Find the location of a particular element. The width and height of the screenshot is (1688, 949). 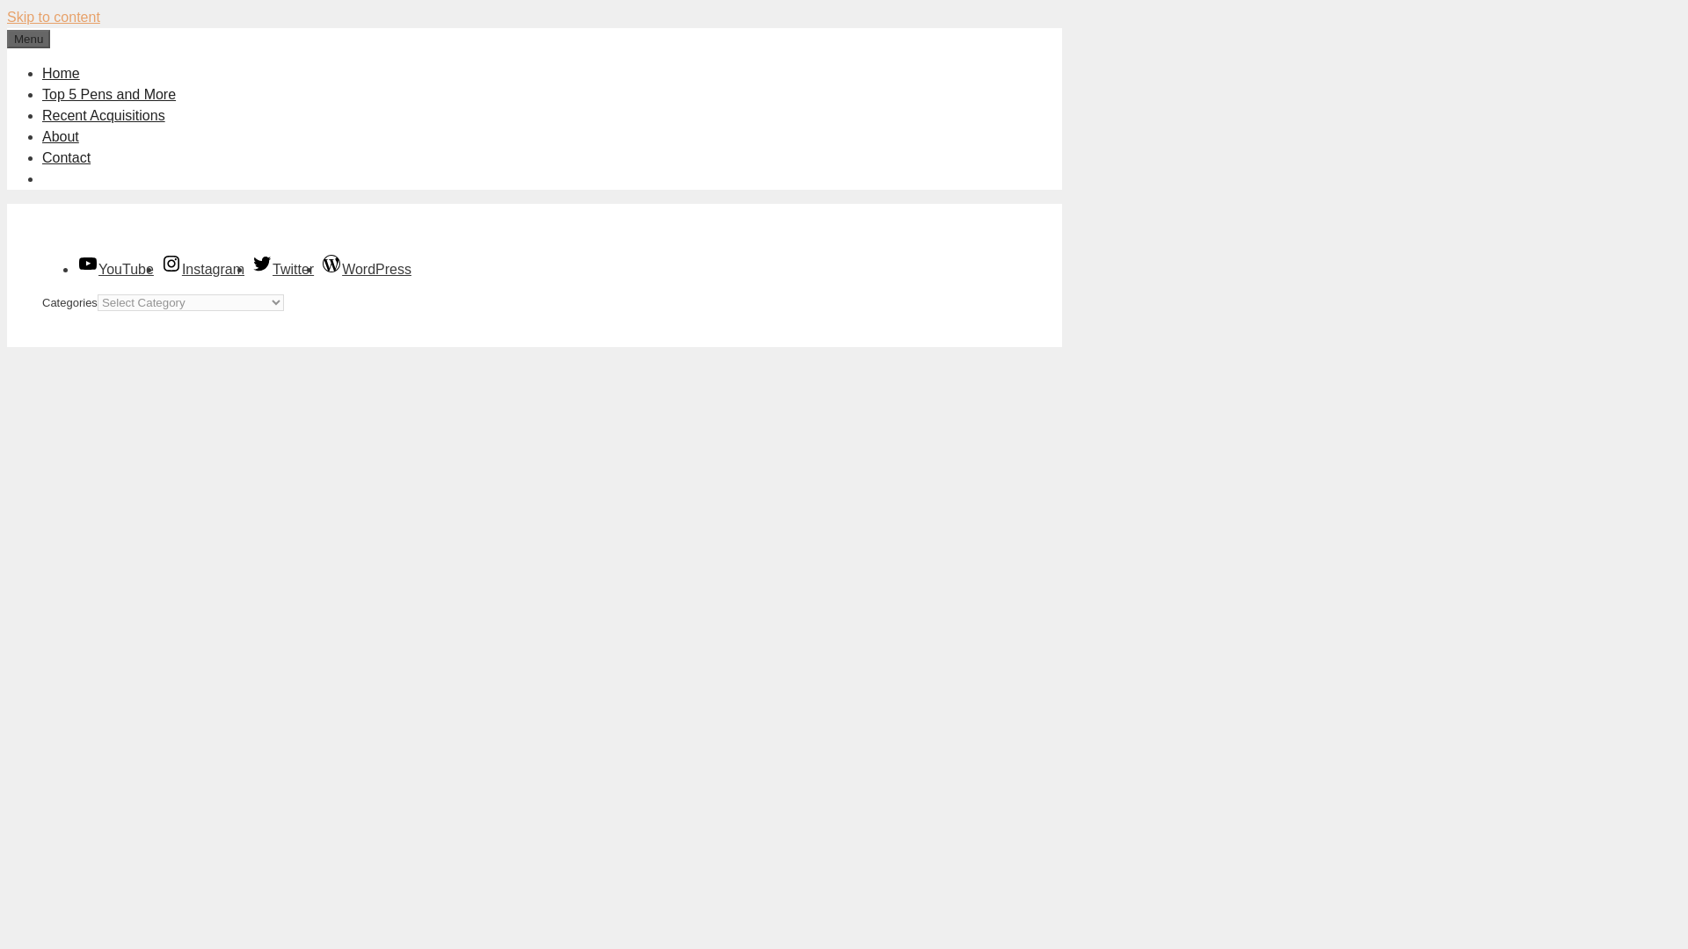

Top 5 Pens and More is located at coordinates (109, 94).